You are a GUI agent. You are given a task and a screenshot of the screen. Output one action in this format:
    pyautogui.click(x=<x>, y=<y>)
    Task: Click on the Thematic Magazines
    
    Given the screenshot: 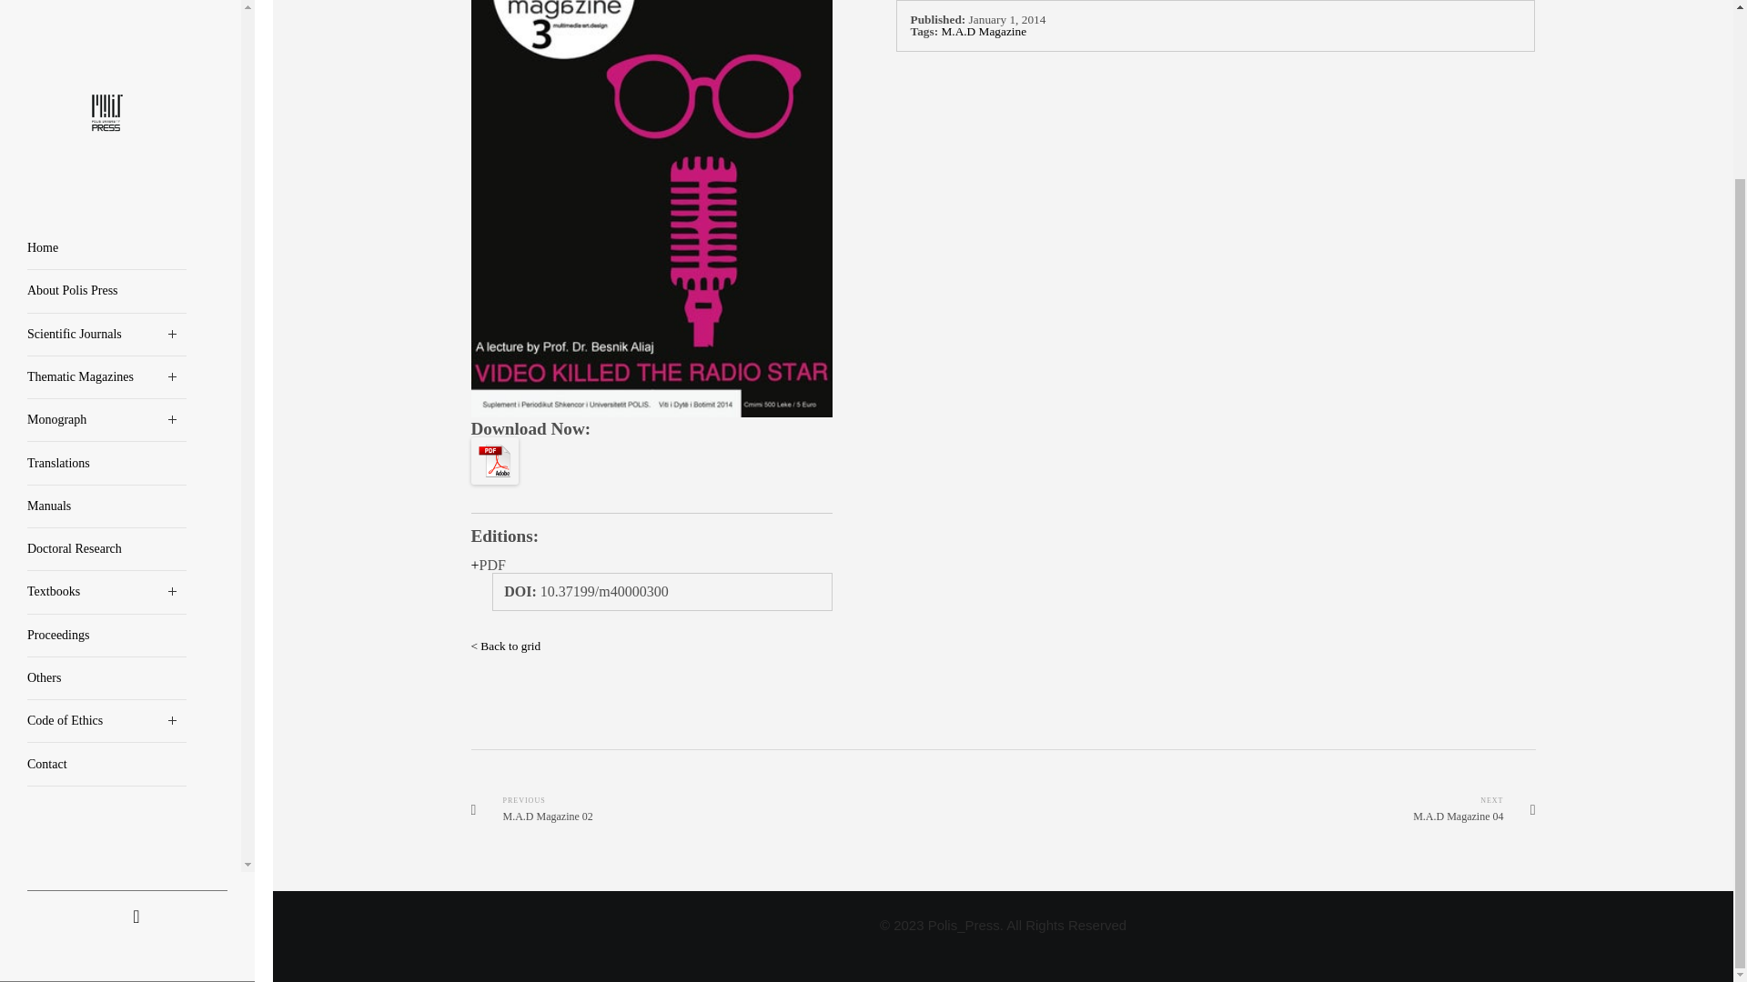 What is the action you would take?
    pyautogui.click(x=107, y=172)
    